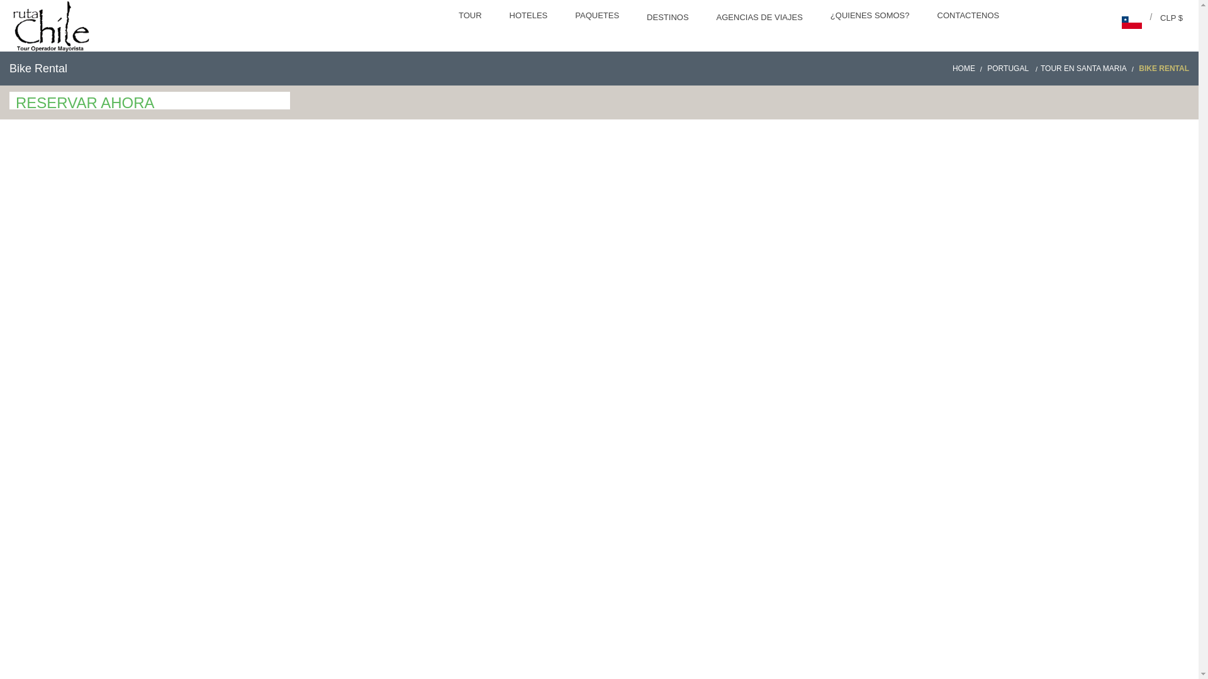  I want to click on TOUR, so click(471, 16).